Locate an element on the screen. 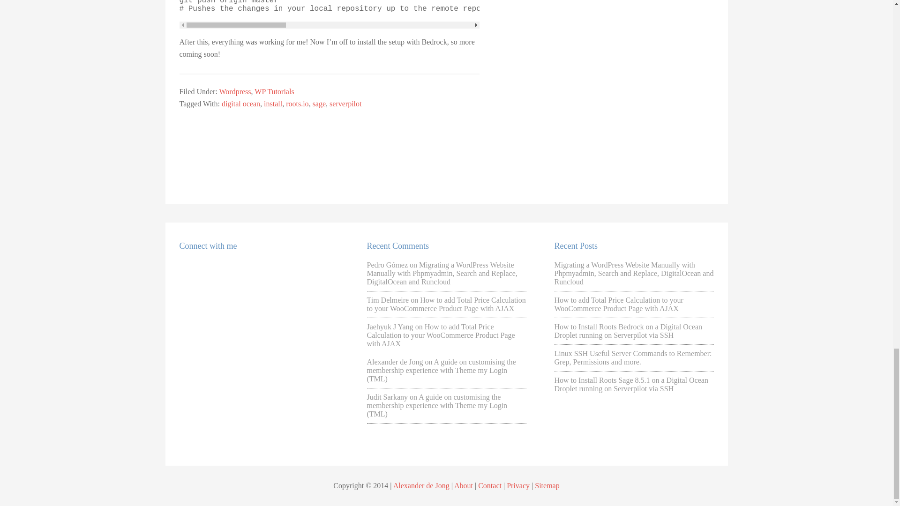 This screenshot has width=900, height=506. digital ocean is located at coordinates (240, 104).